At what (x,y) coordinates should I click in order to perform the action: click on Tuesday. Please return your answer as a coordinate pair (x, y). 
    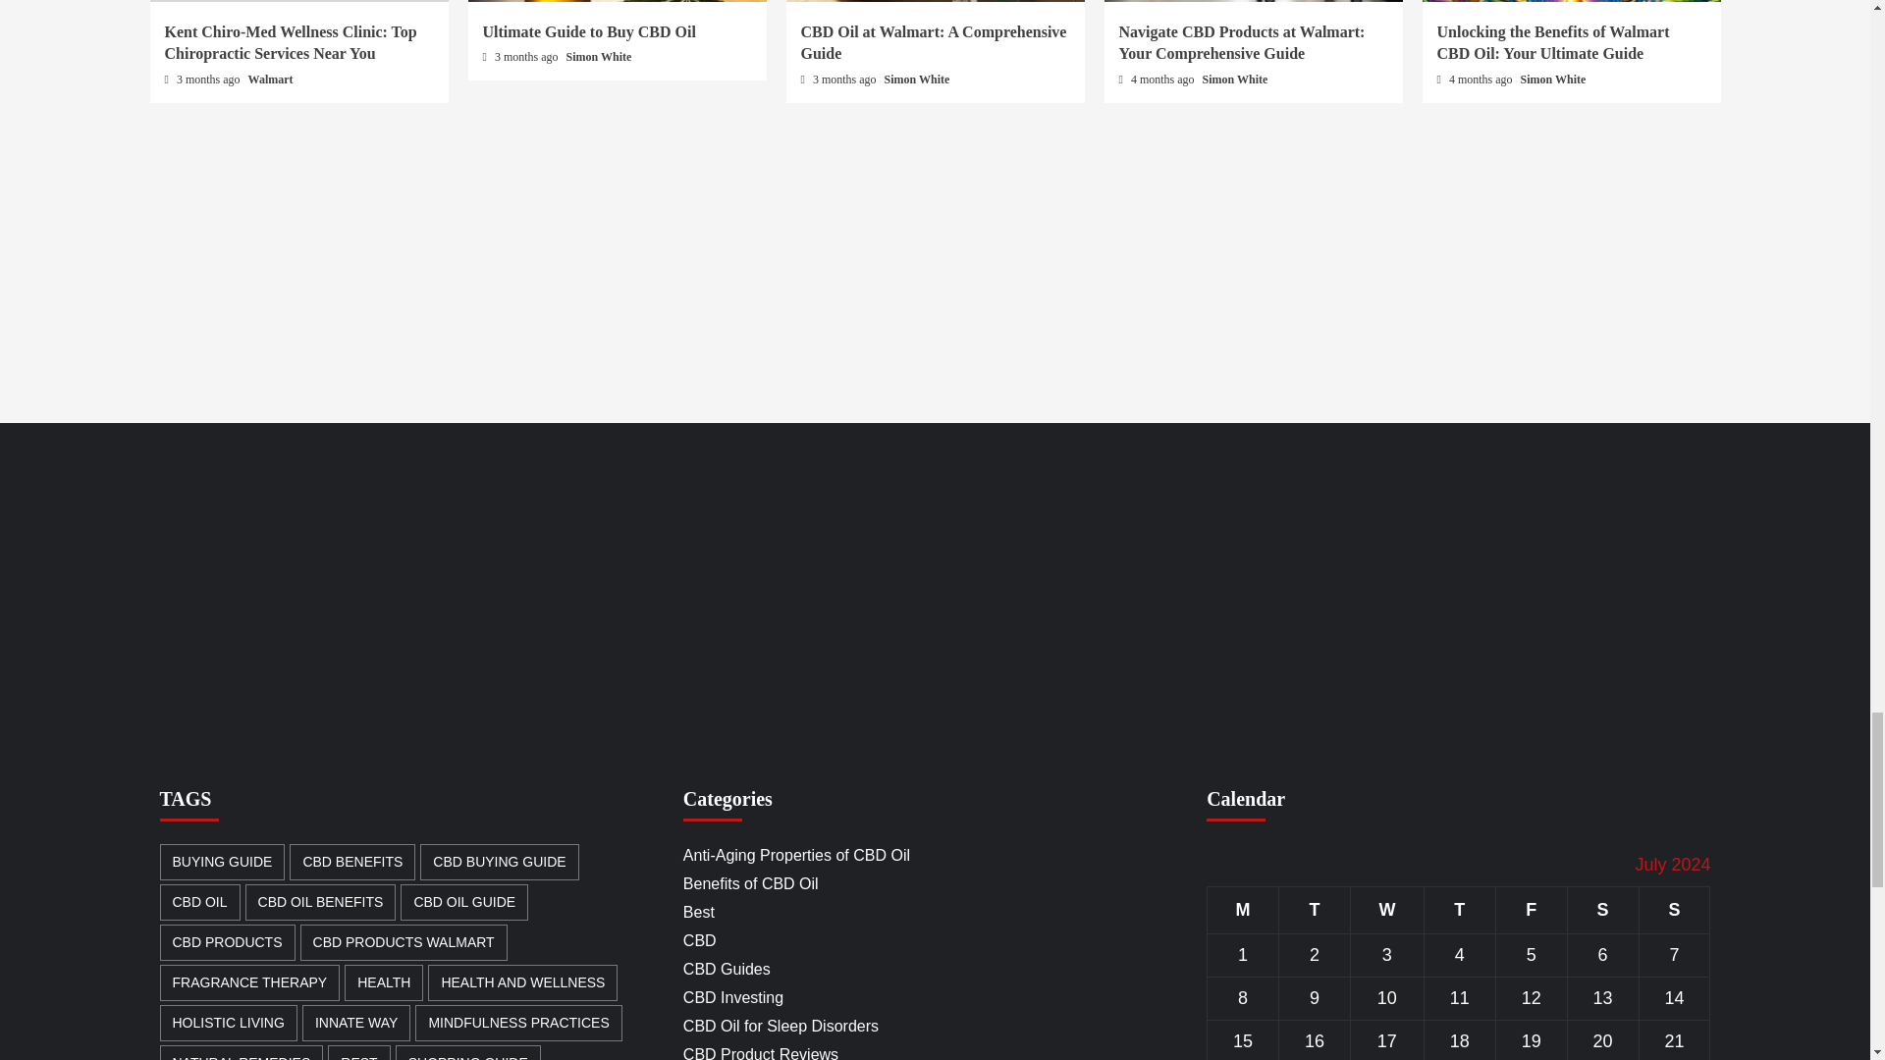
    Looking at the image, I should click on (1316, 910).